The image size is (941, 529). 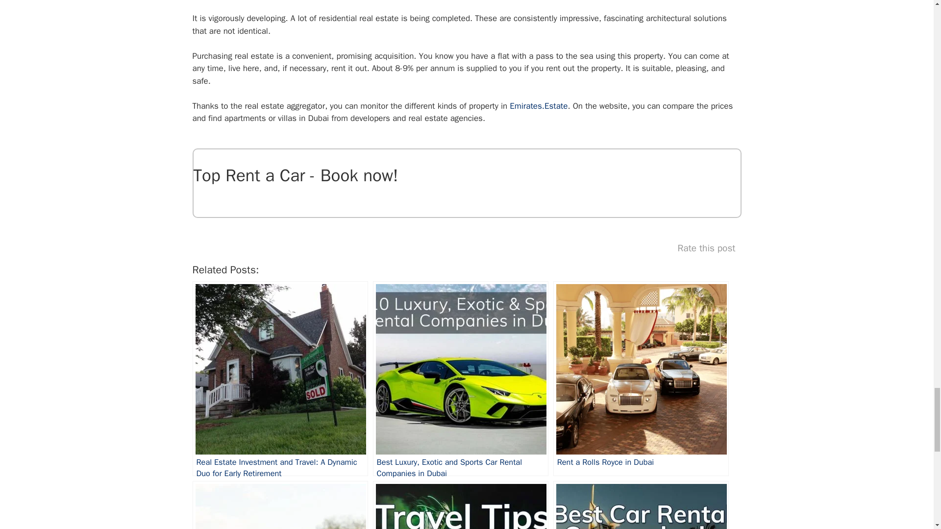 I want to click on Best Car Rental Companies in Dubai, so click(x=641, y=505).